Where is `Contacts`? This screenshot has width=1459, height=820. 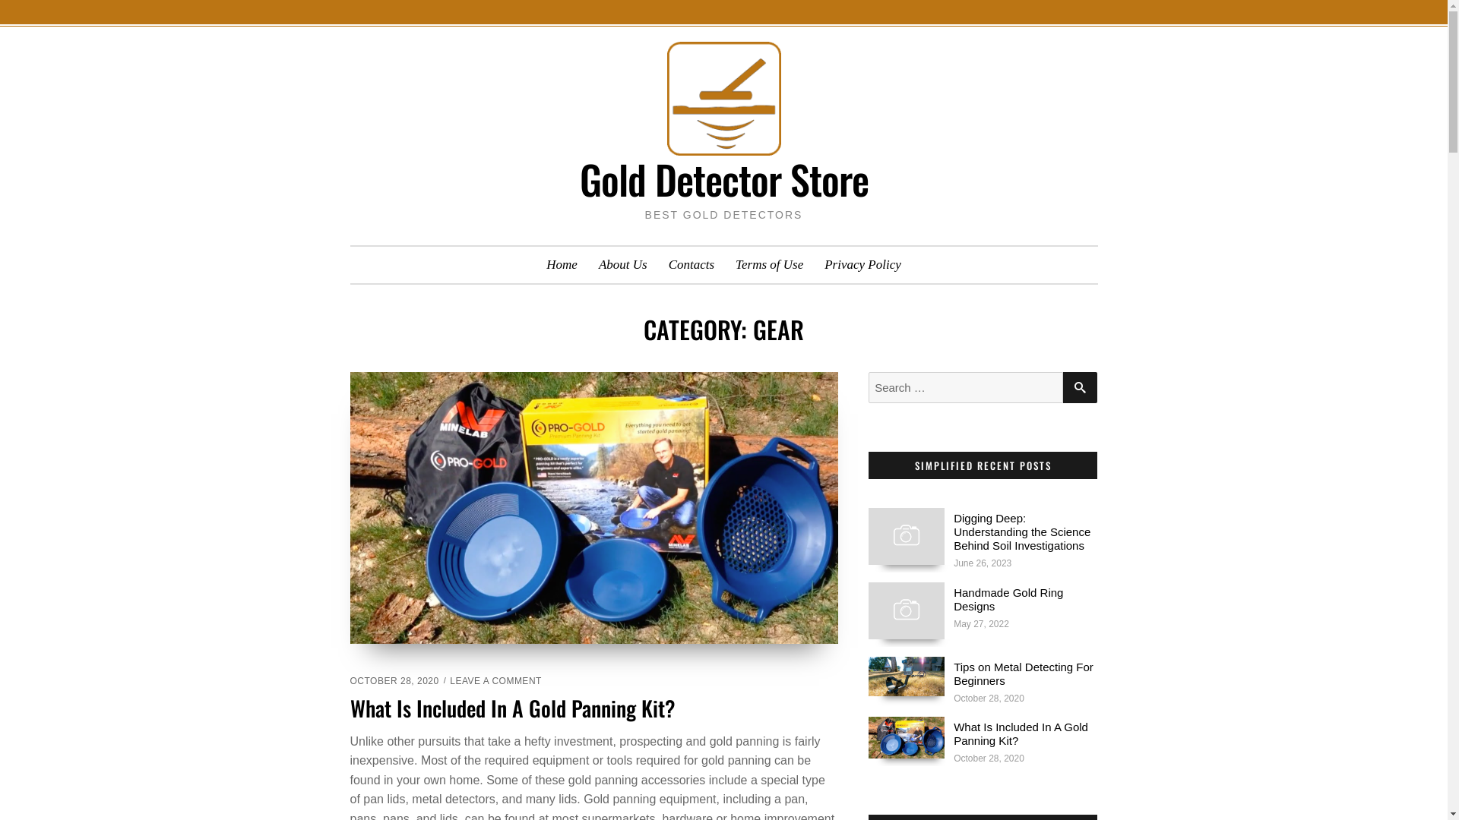
Contacts is located at coordinates (692, 265).